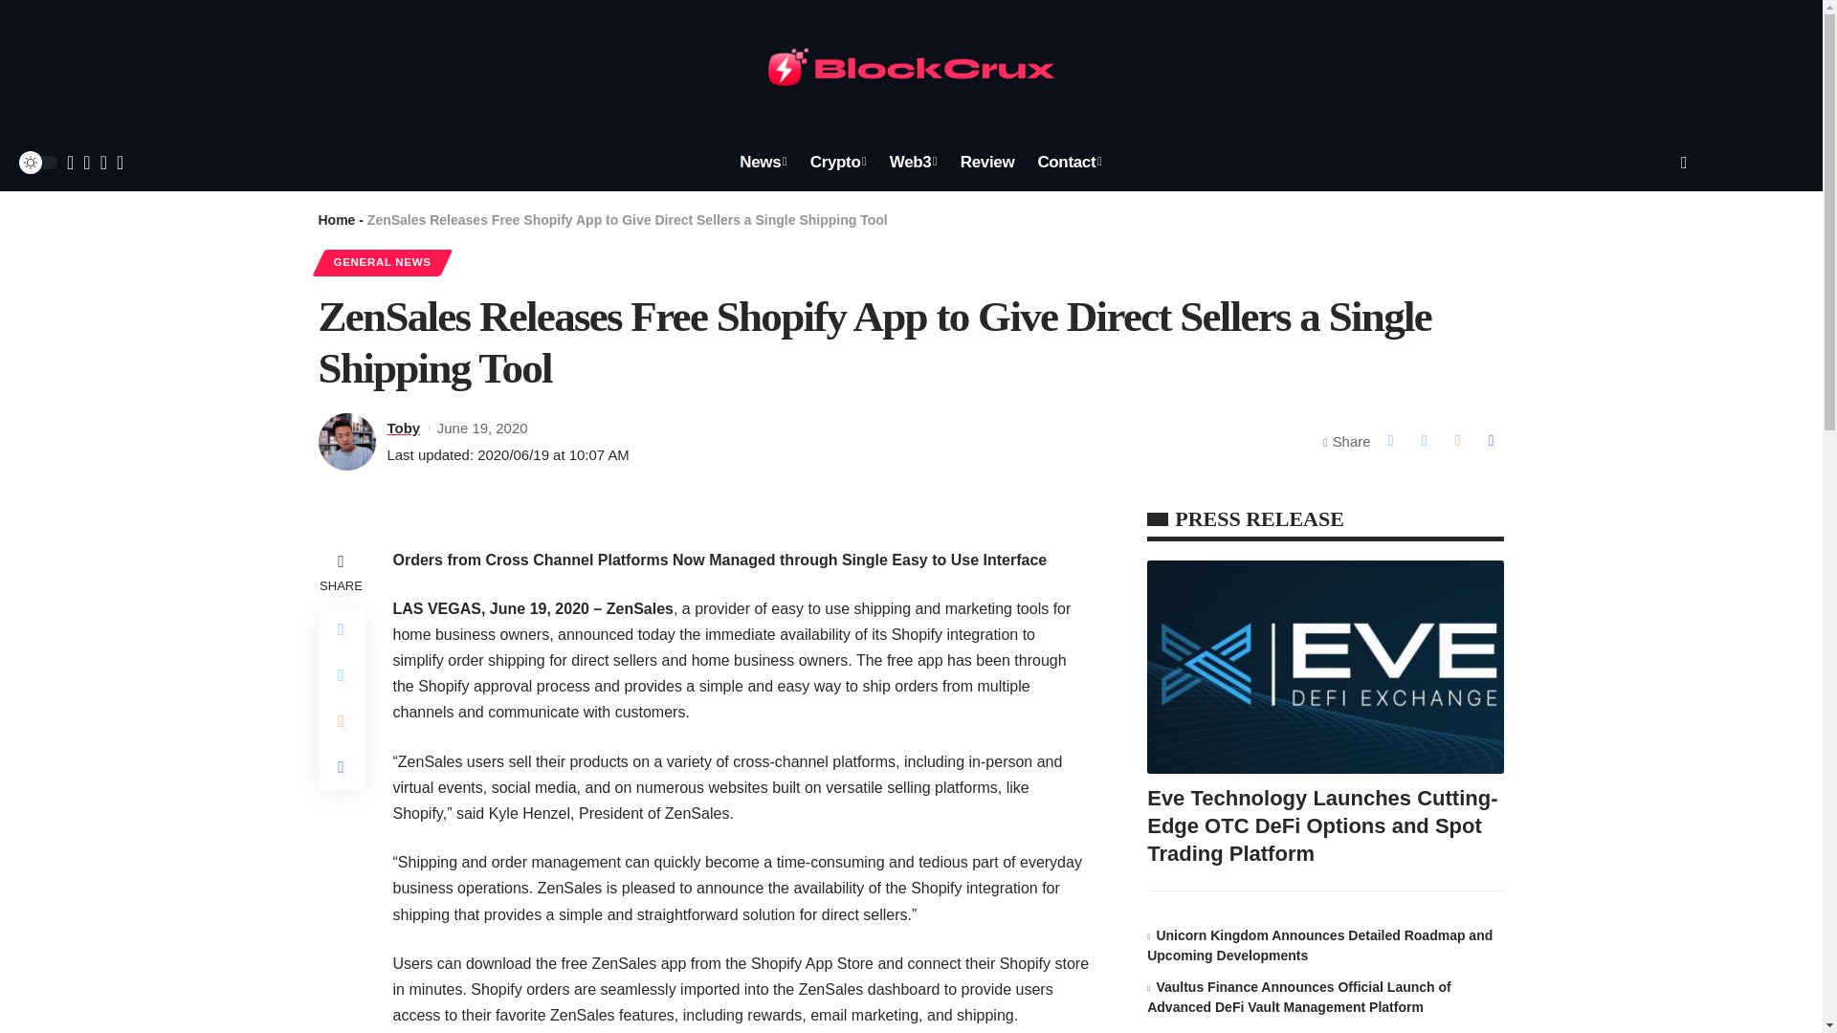 Image resolution: width=1837 pixels, height=1033 pixels. Describe the element at coordinates (913, 163) in the screenshot. I see `Web3` at that location.